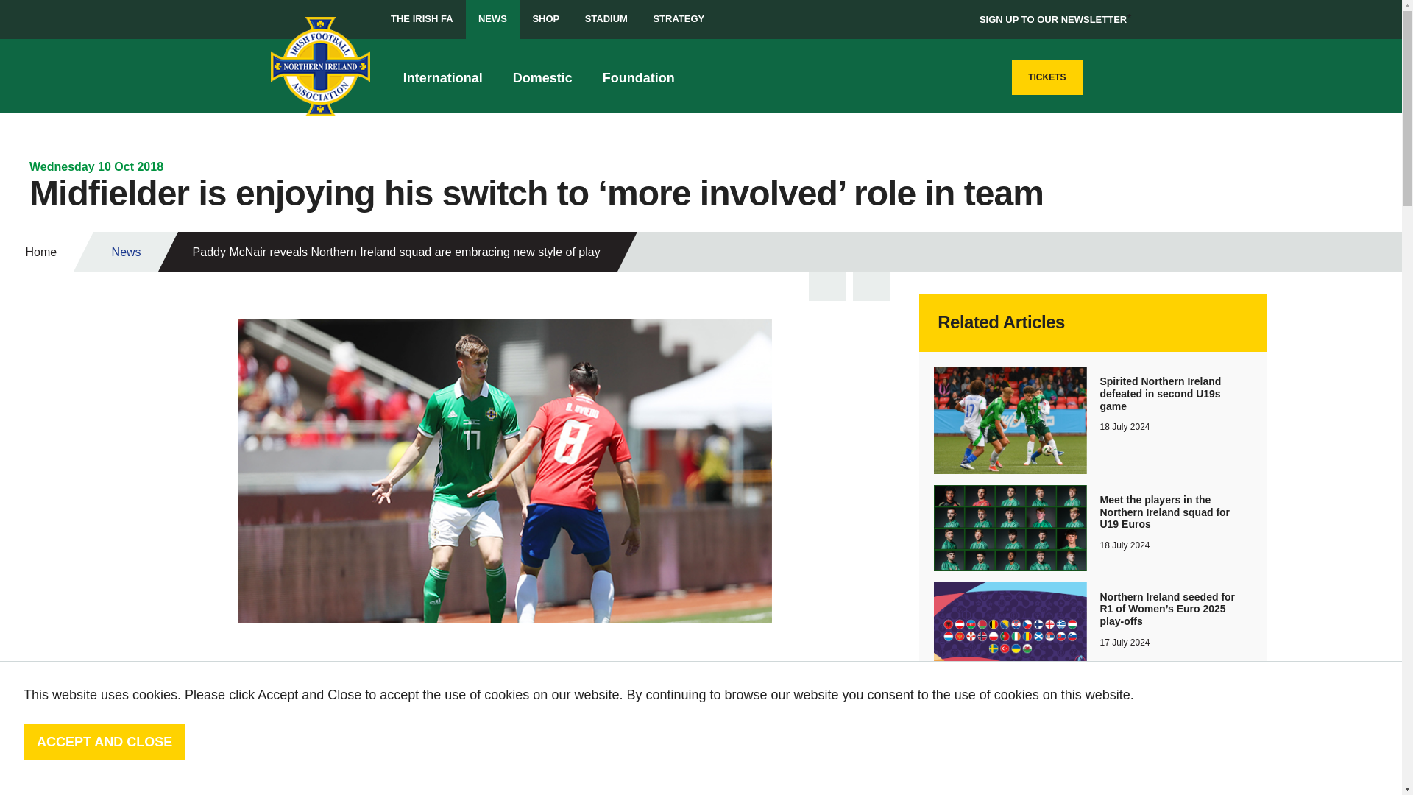 This screenshot has height=795, width=1413. What do you see at coordinates (606, 19) in the screenshot?
I see `STADIUM` at bounding box center [606, 19].